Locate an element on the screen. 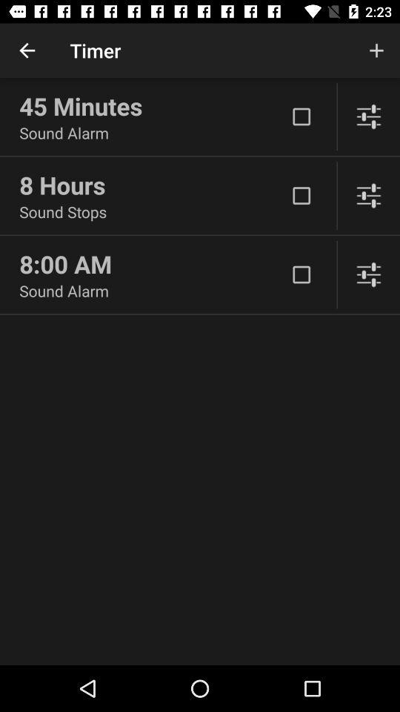 This screenshot has height=712, width=400. alarm setting is located at coordinates (369, 274).